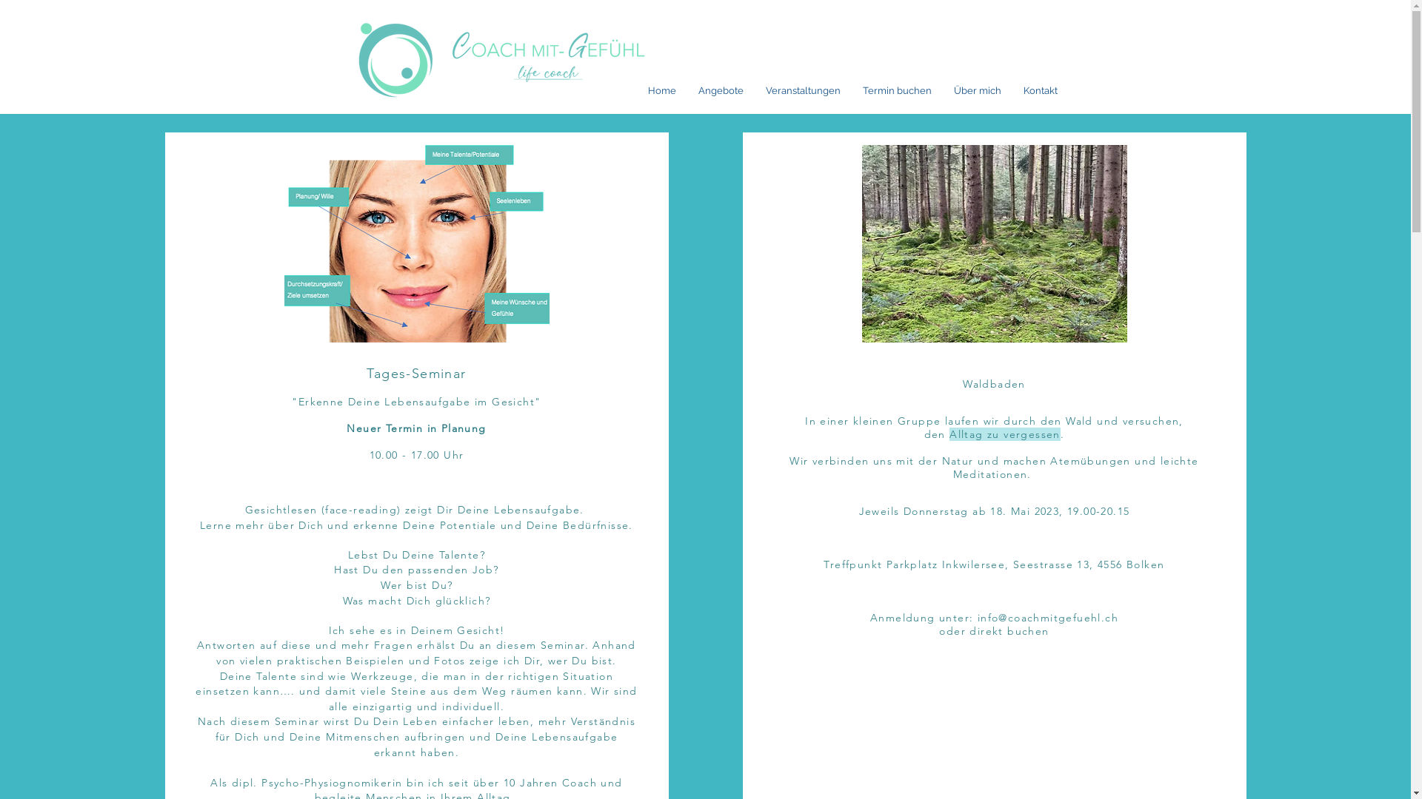 The height and width of the screenshot is (799, 1422). I want to click on Angebote, so click(721, 91).